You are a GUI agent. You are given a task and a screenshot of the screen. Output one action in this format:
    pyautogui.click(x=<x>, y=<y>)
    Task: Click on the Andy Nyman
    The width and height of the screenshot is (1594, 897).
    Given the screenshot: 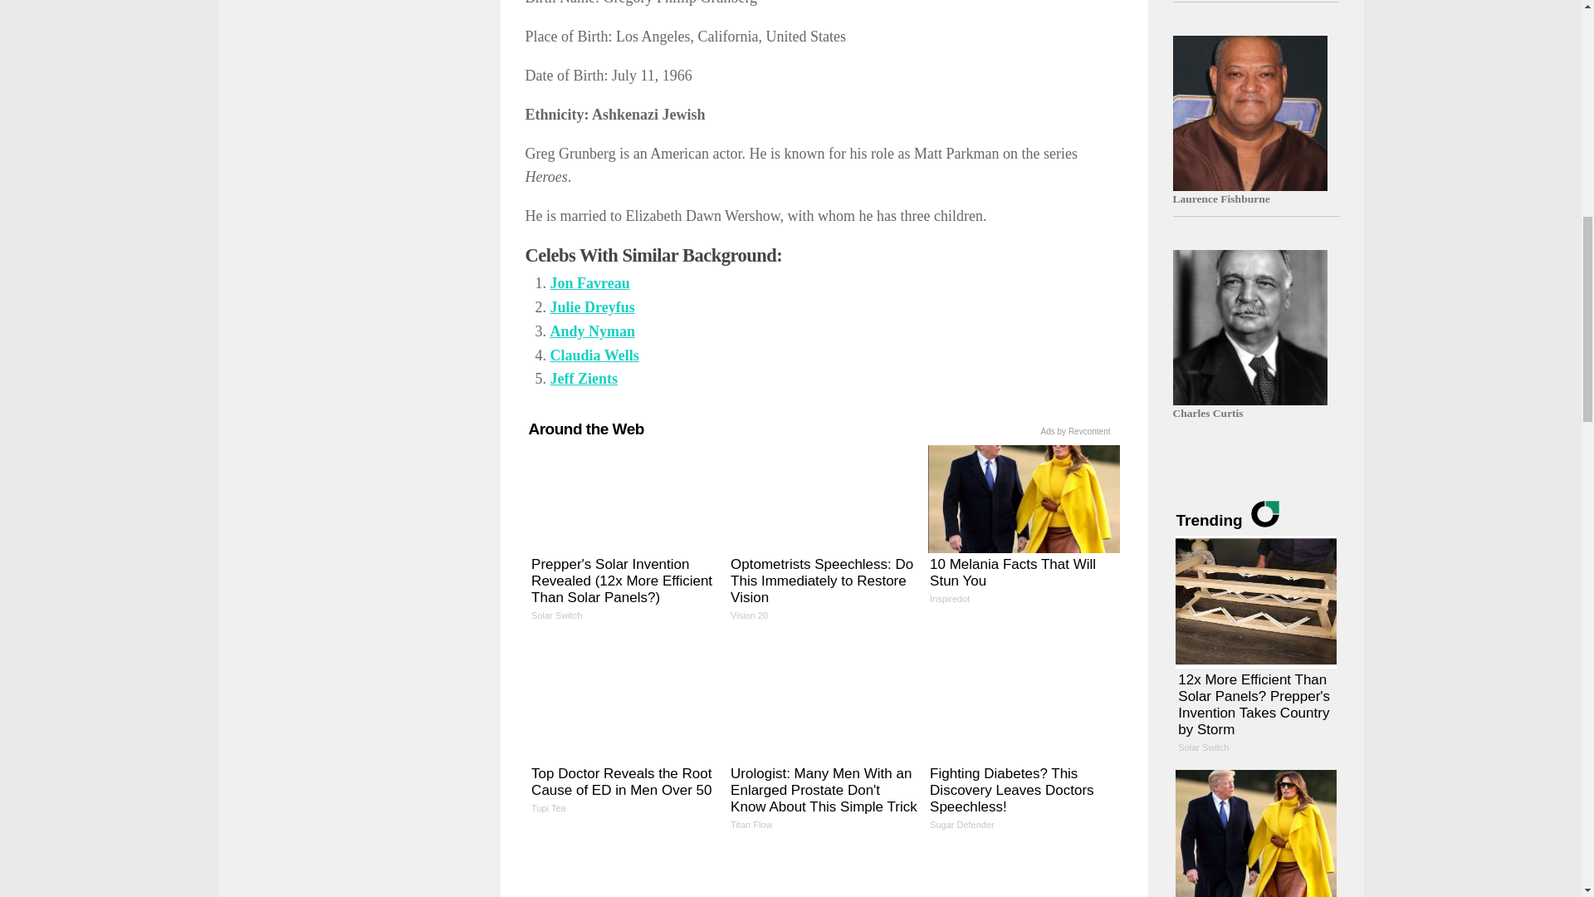 What is the action you would take?
    pyautogui.click(x=589, y=282)
    